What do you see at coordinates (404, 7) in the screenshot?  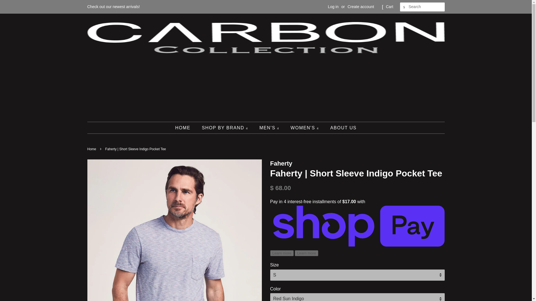 I see `SEARCH` at bounding box center [404, 7].